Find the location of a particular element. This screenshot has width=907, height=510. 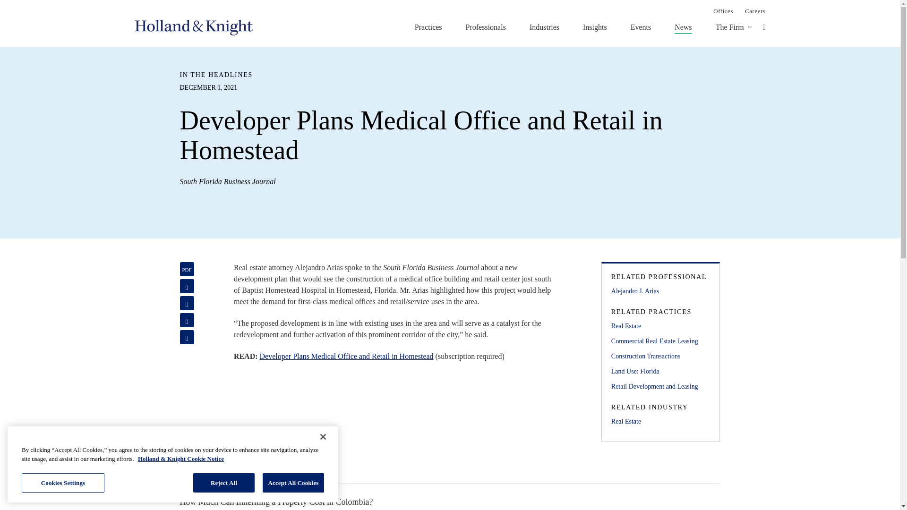

Alejandro J. Arias is located at coordinates (660, 291).